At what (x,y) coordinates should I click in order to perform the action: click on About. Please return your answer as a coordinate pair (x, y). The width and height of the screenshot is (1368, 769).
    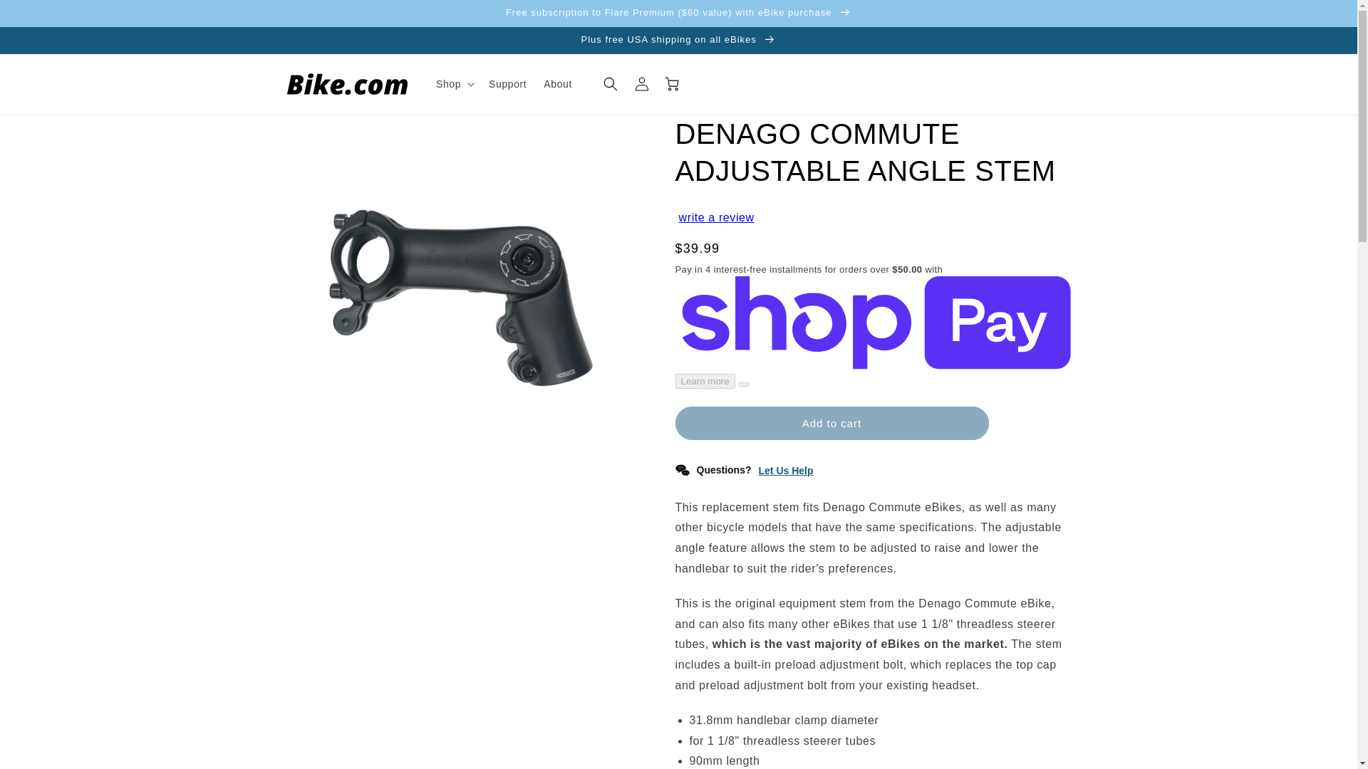
    Looking at the image, I should click on (557, 84).